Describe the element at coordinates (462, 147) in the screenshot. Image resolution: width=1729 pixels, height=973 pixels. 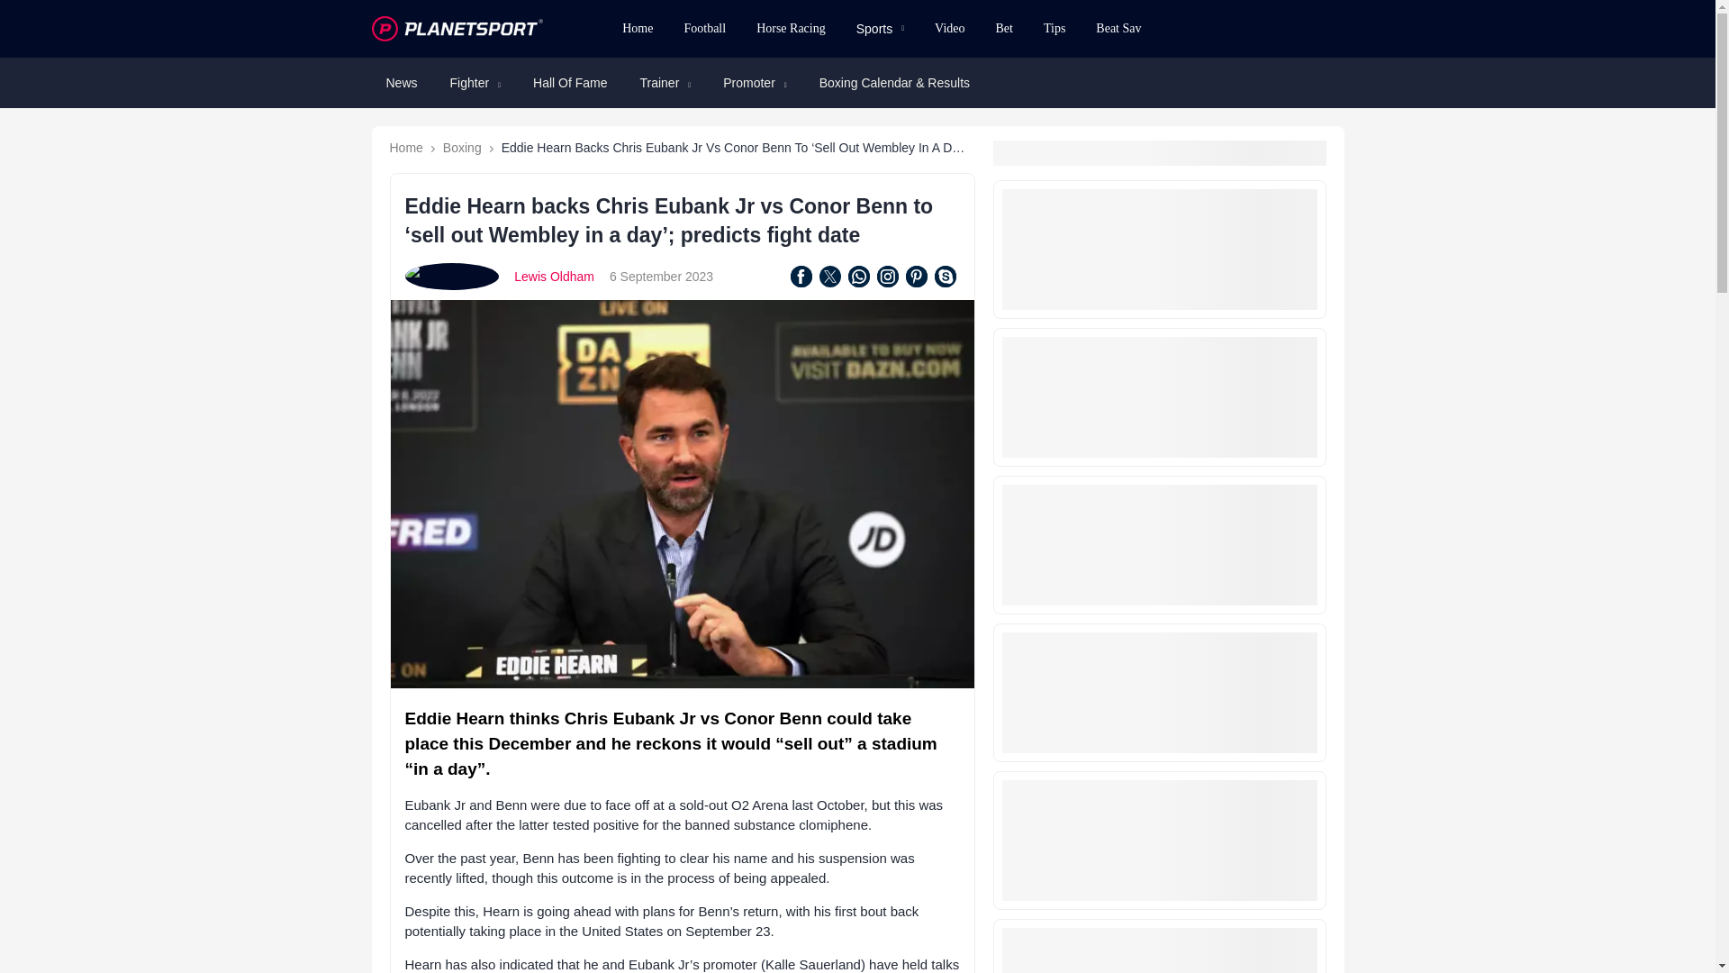
I see `Boxing` at that location.